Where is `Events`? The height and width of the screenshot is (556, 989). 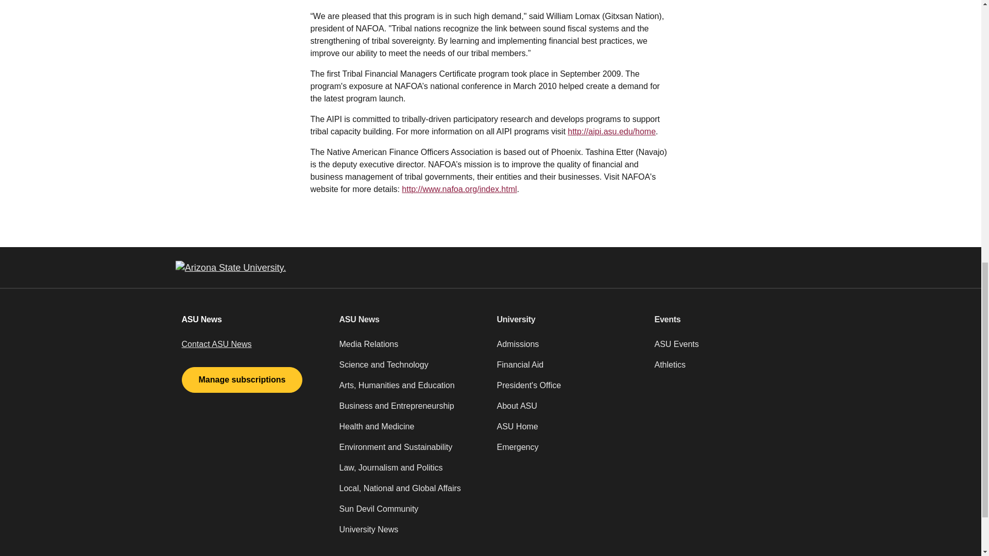 Events is located at coordinates (726, 319).